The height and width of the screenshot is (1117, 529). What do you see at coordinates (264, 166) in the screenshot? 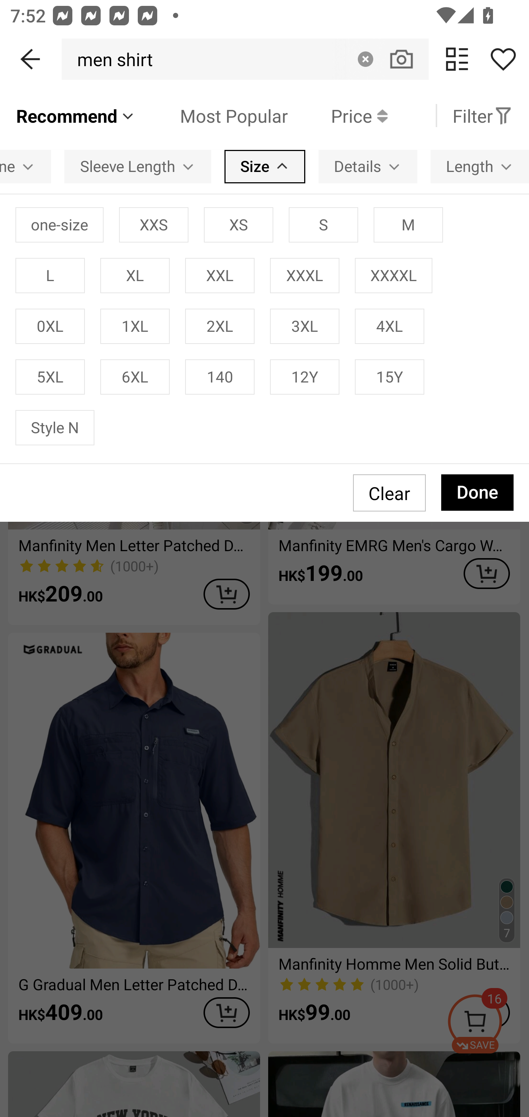
I see `Size` at bounding box center [264, 166].